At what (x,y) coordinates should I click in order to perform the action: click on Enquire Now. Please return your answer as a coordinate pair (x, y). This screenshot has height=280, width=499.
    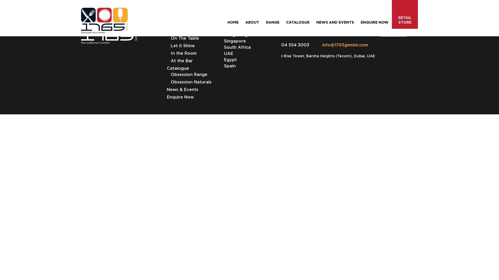
    Looking at the image, I should click on (180, 97).